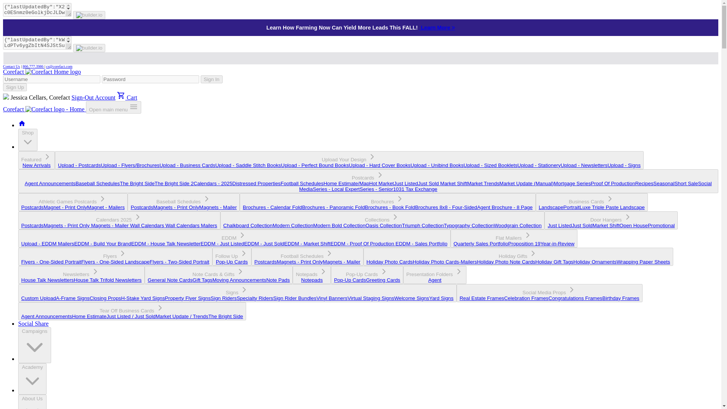  What do you see at coordinates (59, 66) in the screenshot?
I see `Email us` at bounding box center [59, 66].